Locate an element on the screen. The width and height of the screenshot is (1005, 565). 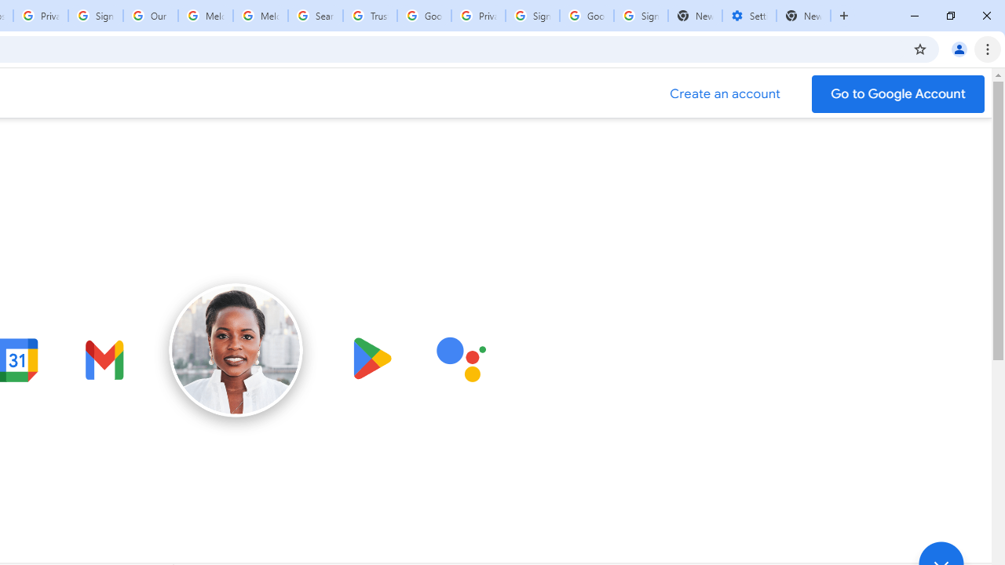
Sign in - Google Accounts is located at coordinates (532, 16).